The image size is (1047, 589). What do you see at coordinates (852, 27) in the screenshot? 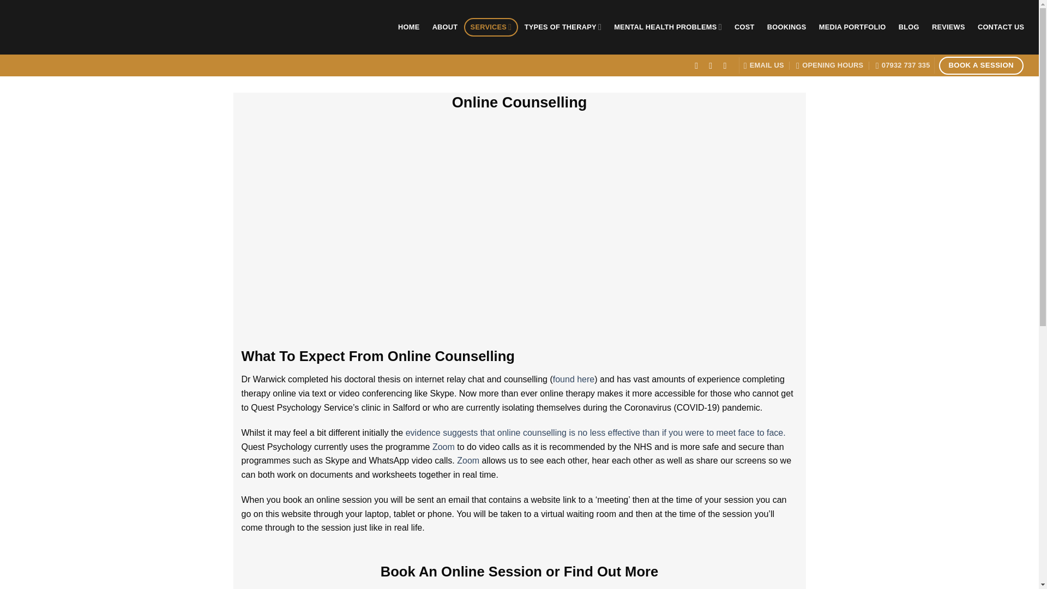
I see `MEDIA PORTFOLIO` at bounding box center [852, 27].